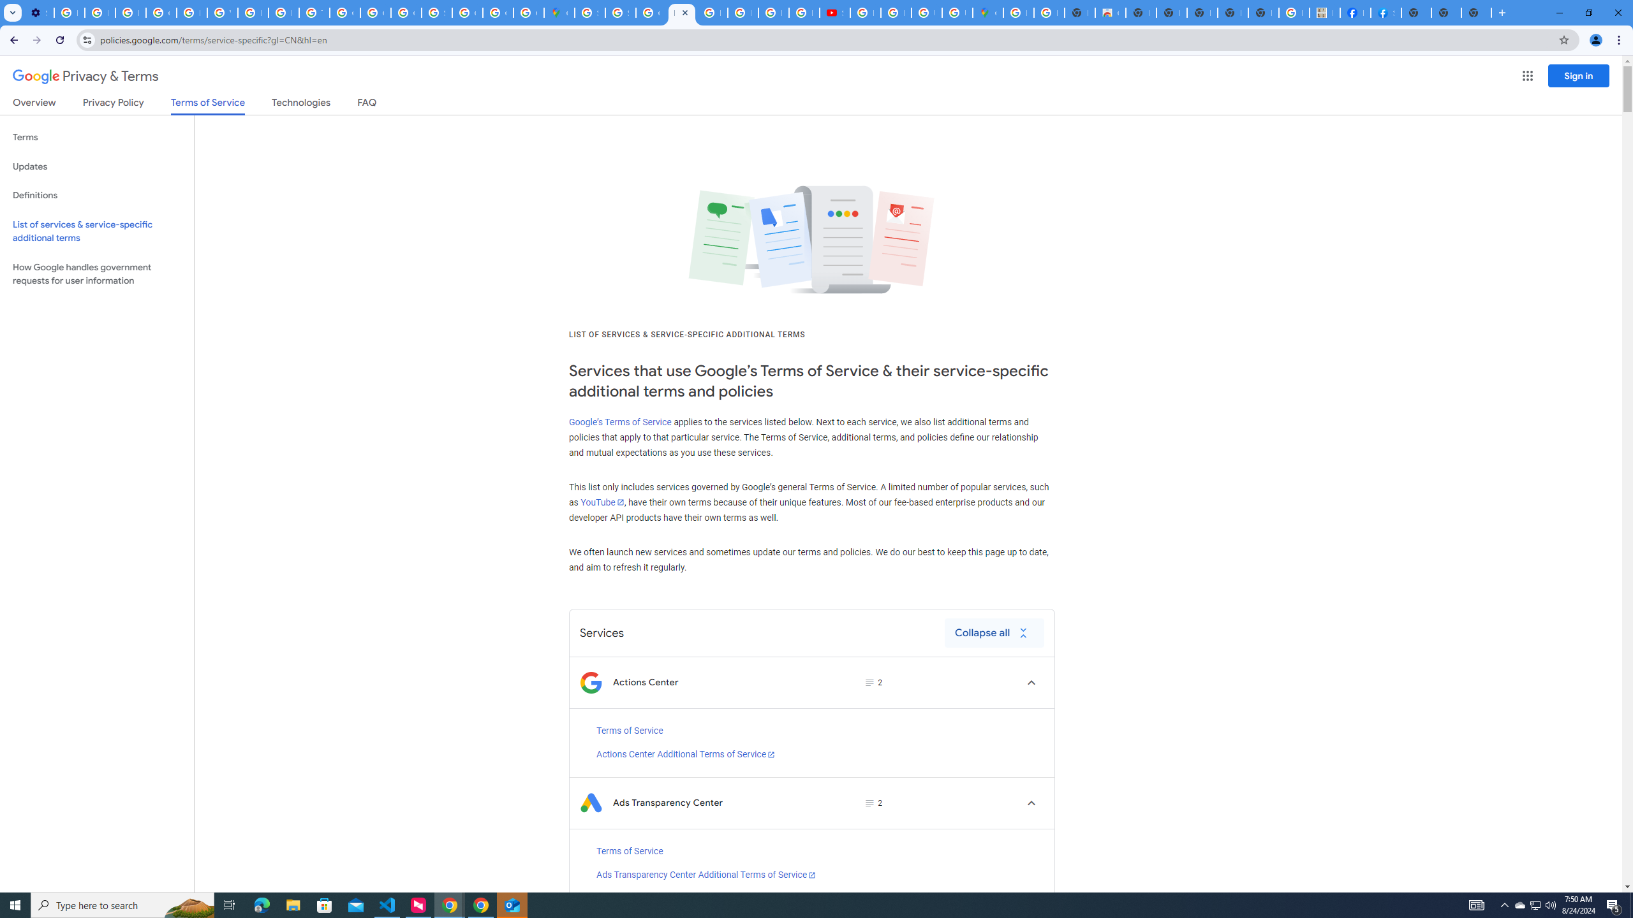  Describe the element at coordinates (591, 803) in the screenshot. I see `Logo for Ads Transparency Center` at that location.